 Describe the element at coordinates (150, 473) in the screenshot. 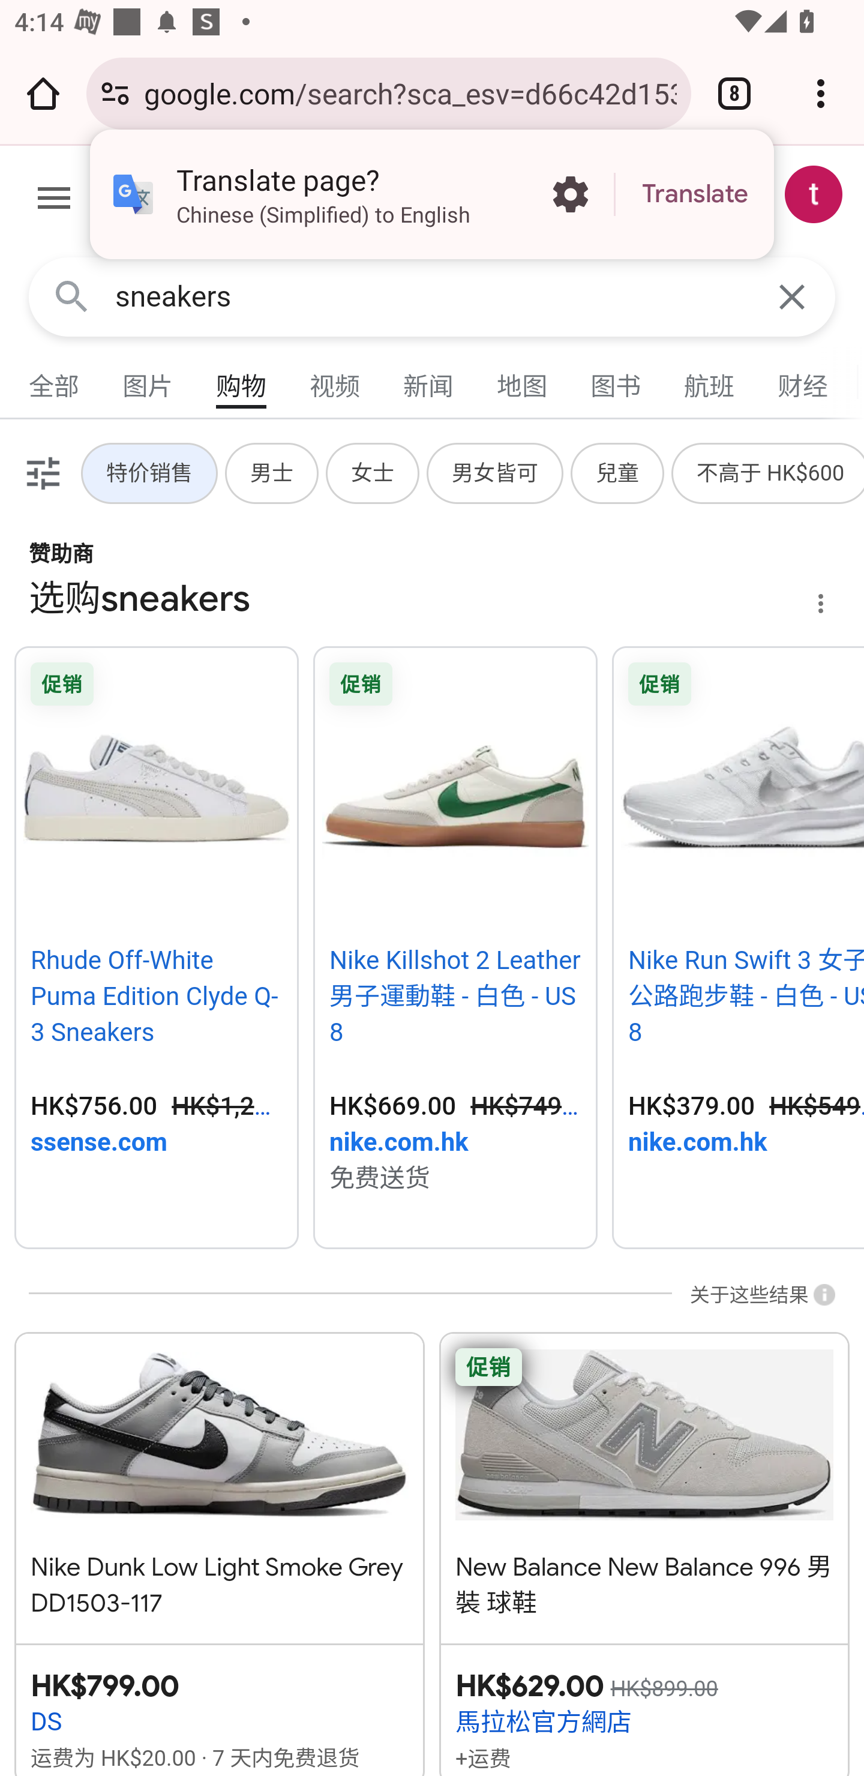

I see `特价销售` at that location.